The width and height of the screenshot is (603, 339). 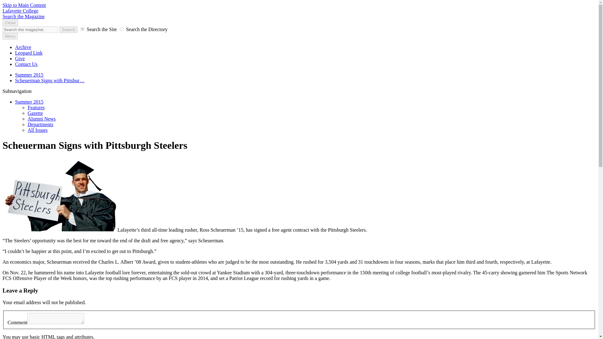 What do you see at coordinates (29, 75) in the screenshot?
I see `Summer 2015` at bounding box center [29, 75].